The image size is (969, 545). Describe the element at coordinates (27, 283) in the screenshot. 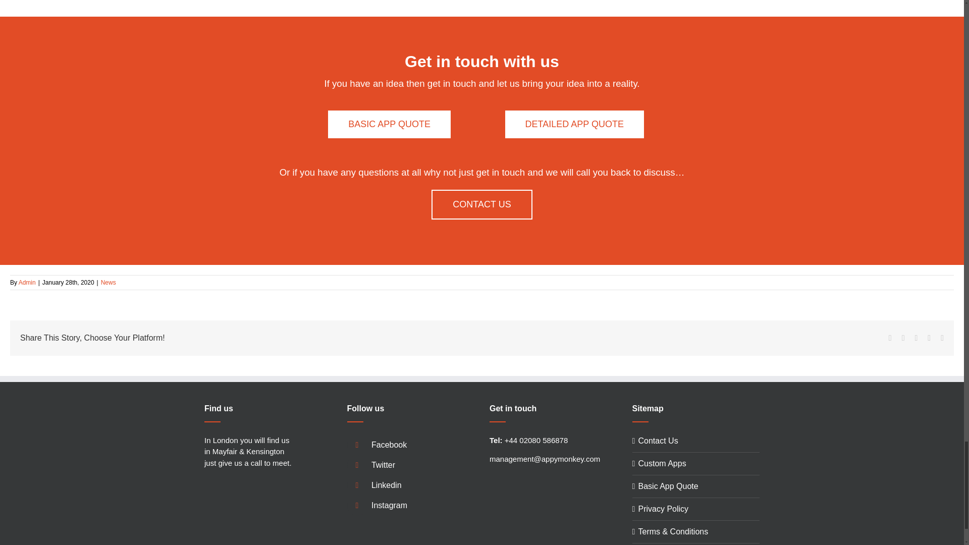

I see `Posts by Admin` at that location.